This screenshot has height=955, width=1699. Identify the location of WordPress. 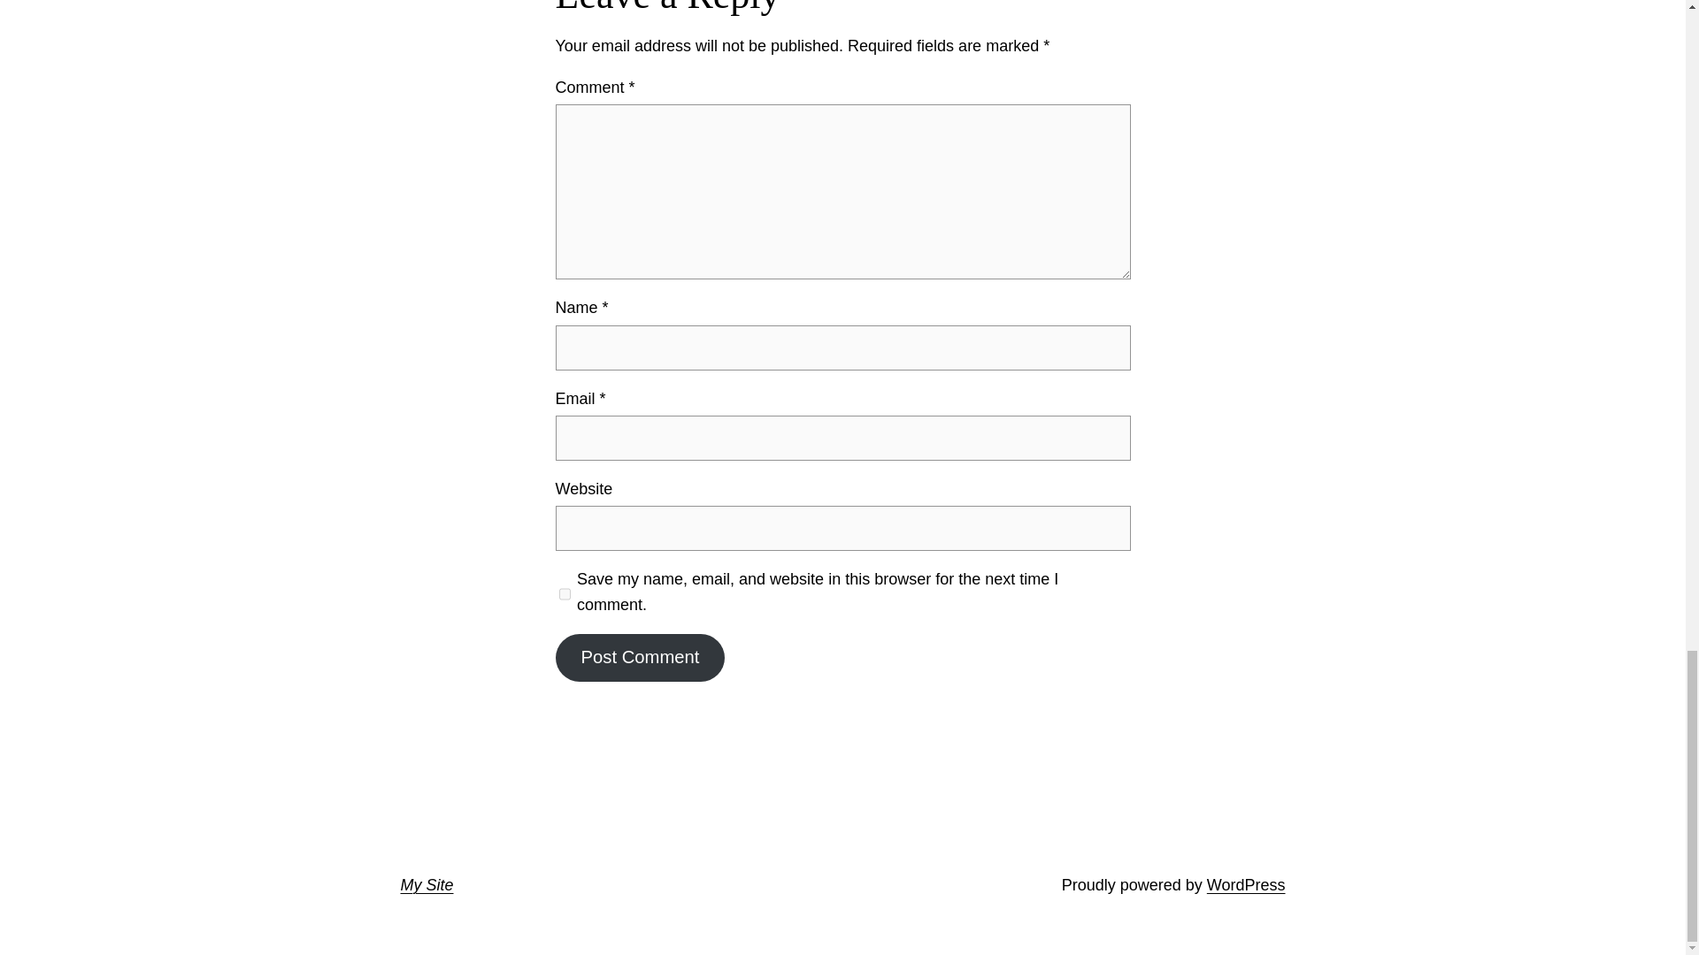
(1246, 884).